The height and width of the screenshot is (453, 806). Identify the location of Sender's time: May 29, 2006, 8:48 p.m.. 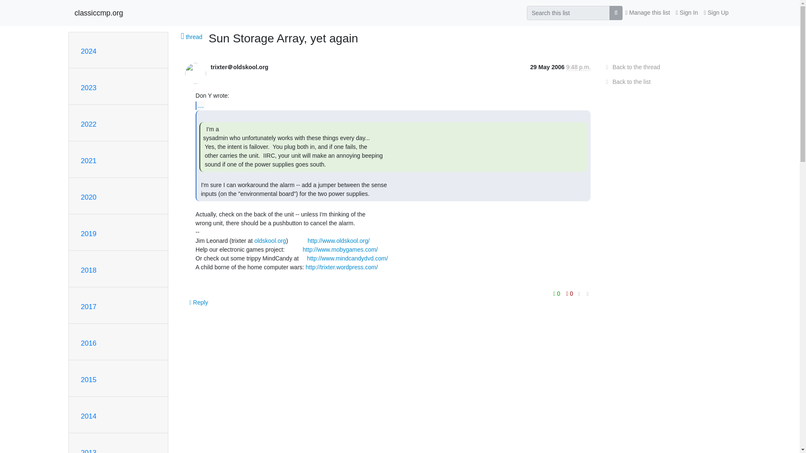
(578, 67).